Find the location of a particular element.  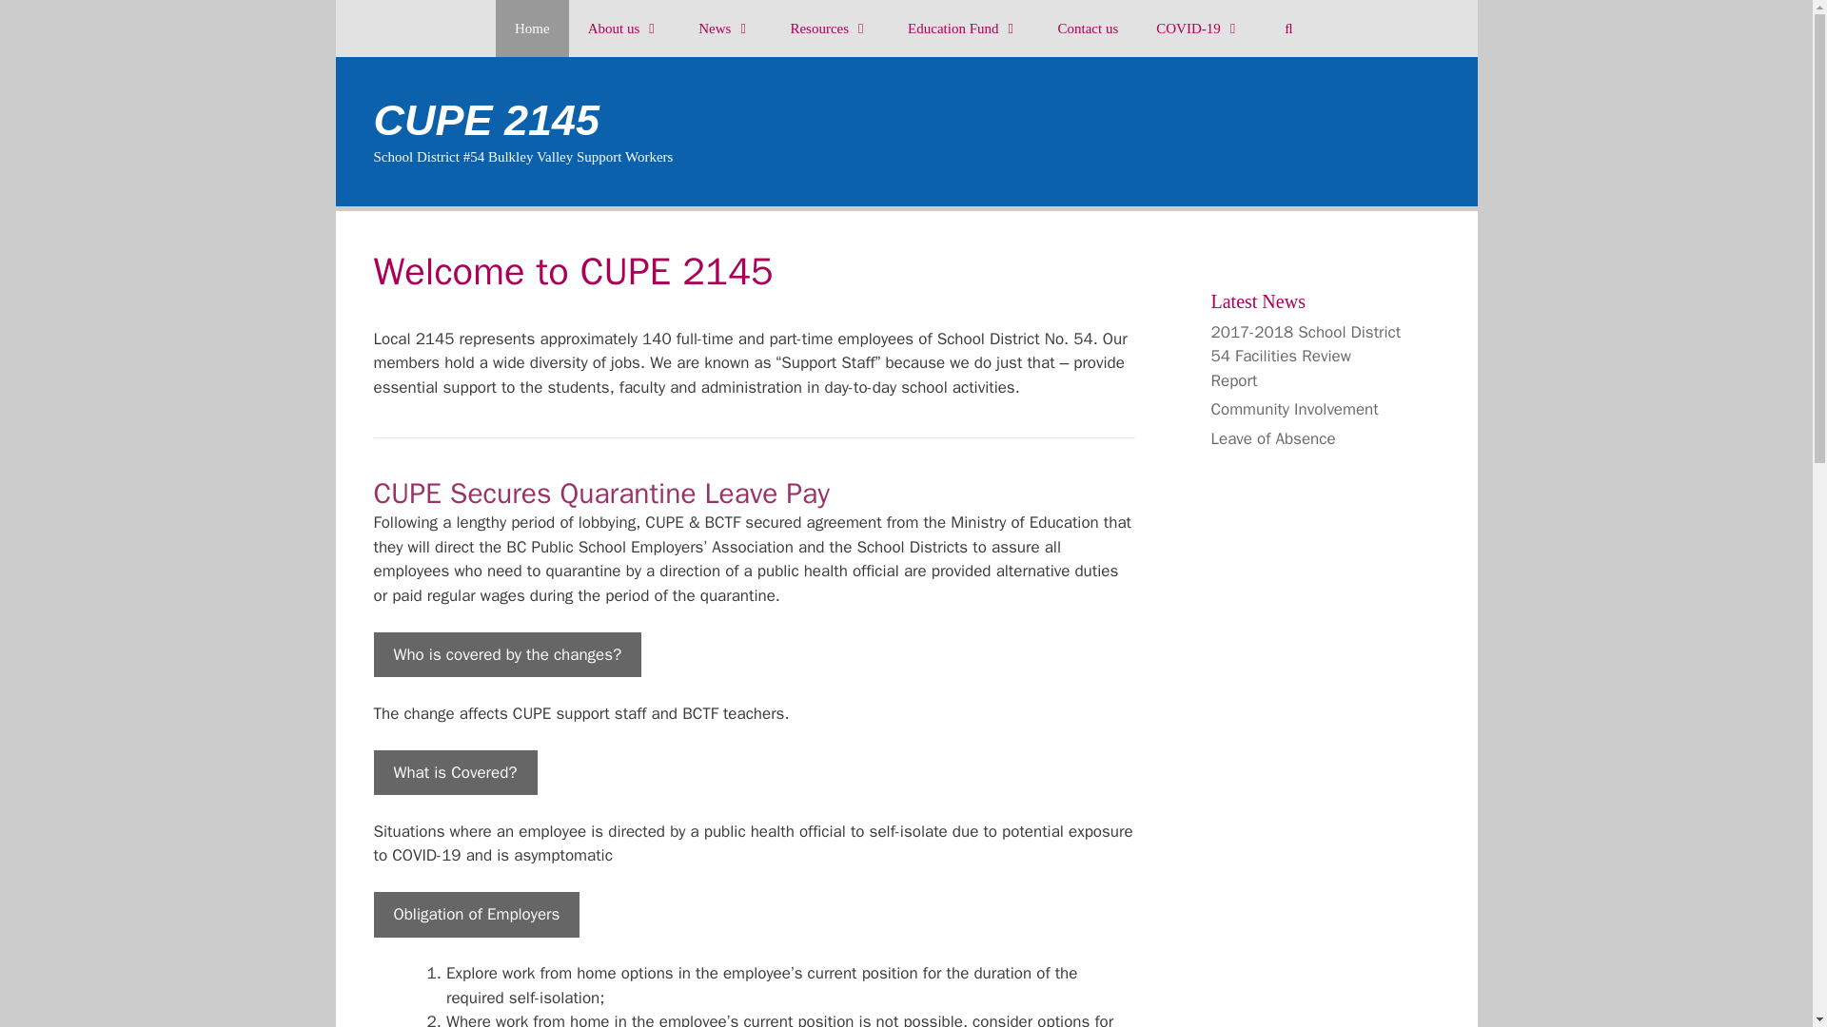

CUPE 2145 is located at coordinates (485, 120).